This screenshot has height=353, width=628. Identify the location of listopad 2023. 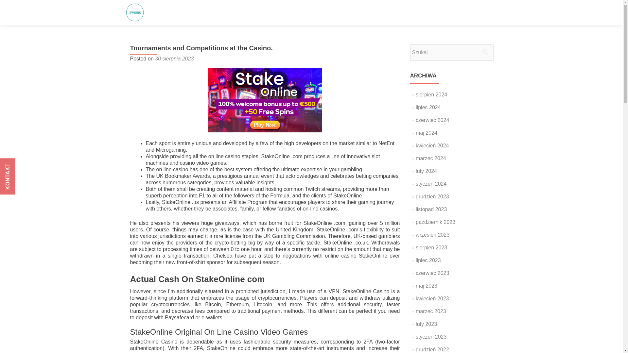
(431, 209).